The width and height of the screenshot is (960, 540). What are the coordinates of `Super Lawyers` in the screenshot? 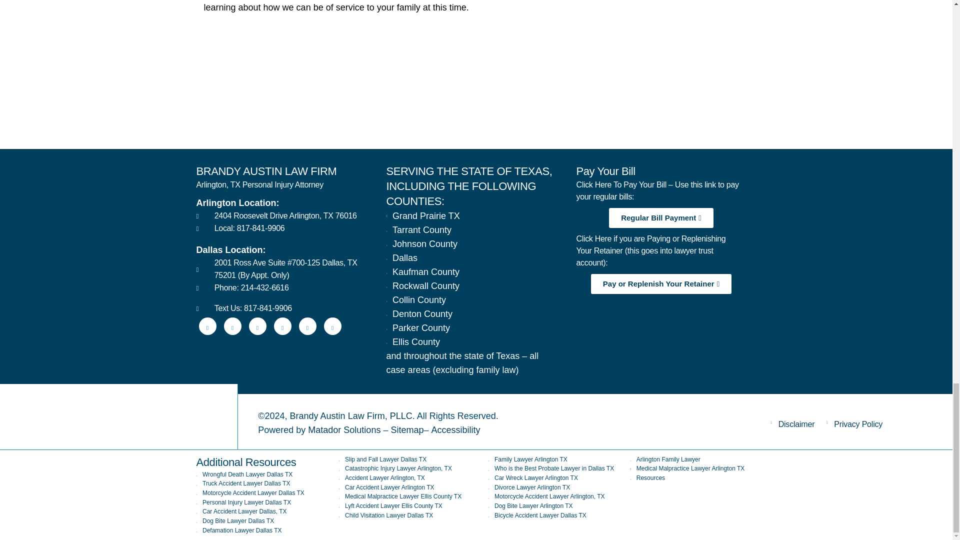 It's located at (409, 106).